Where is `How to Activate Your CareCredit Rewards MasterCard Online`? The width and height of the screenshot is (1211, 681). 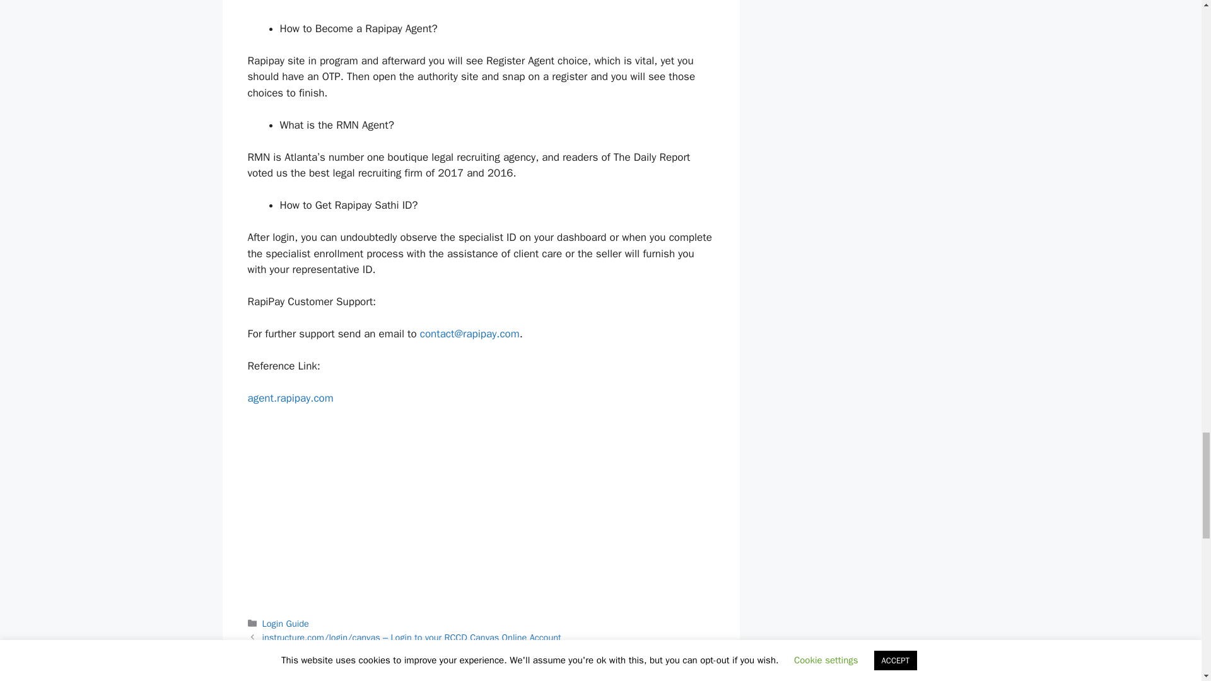 How to Activate Your CareCredit Rewards MasterCard Online is located at coordinates (382, 651).